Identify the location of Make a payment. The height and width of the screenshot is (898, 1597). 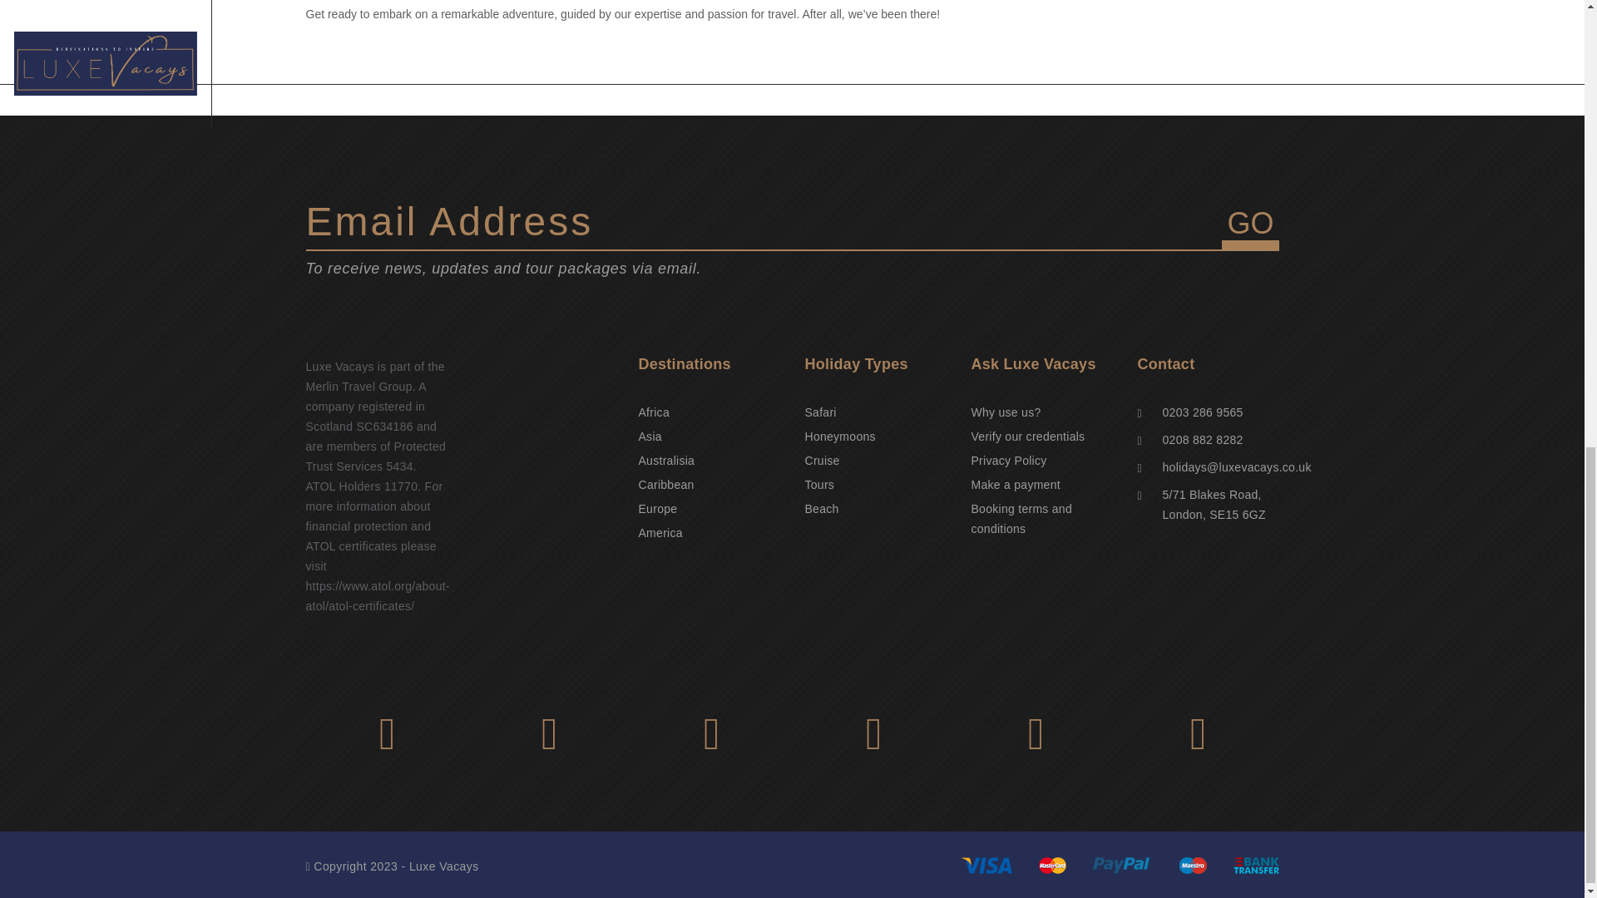
(1015, 484).